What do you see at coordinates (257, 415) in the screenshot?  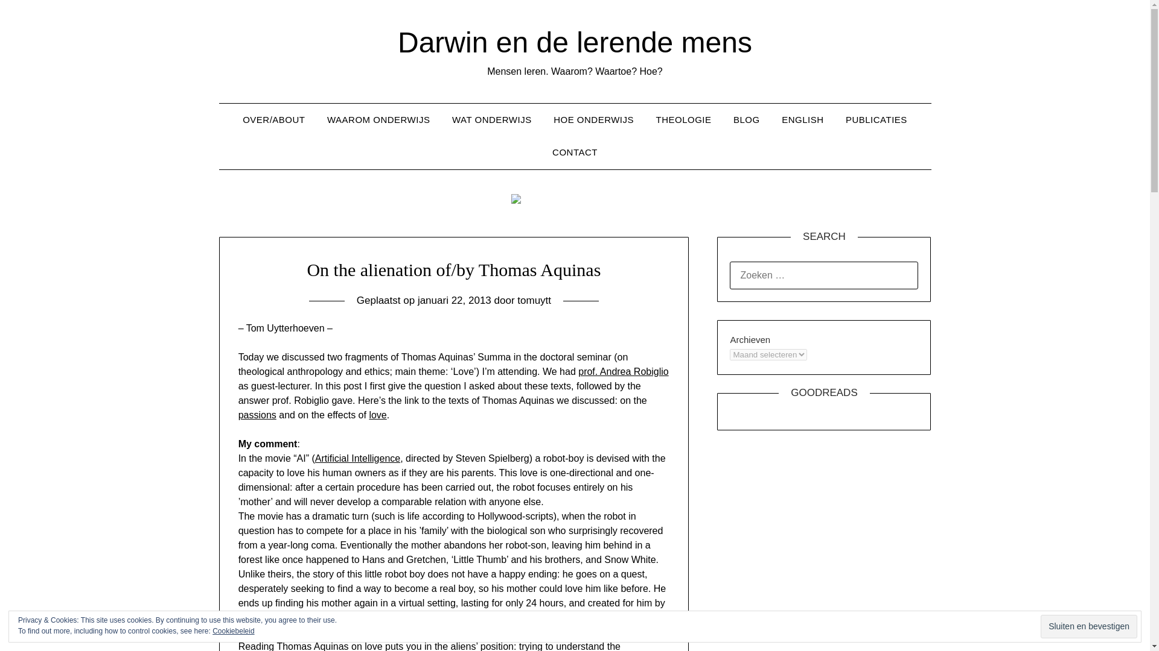 I see `passions` at bounding box center [257, 415].